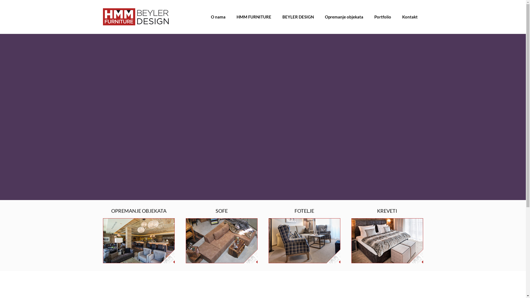  Describe the element at coordinates (344, 17) in the screenshot. I see `Opremanje objekata` at that location.